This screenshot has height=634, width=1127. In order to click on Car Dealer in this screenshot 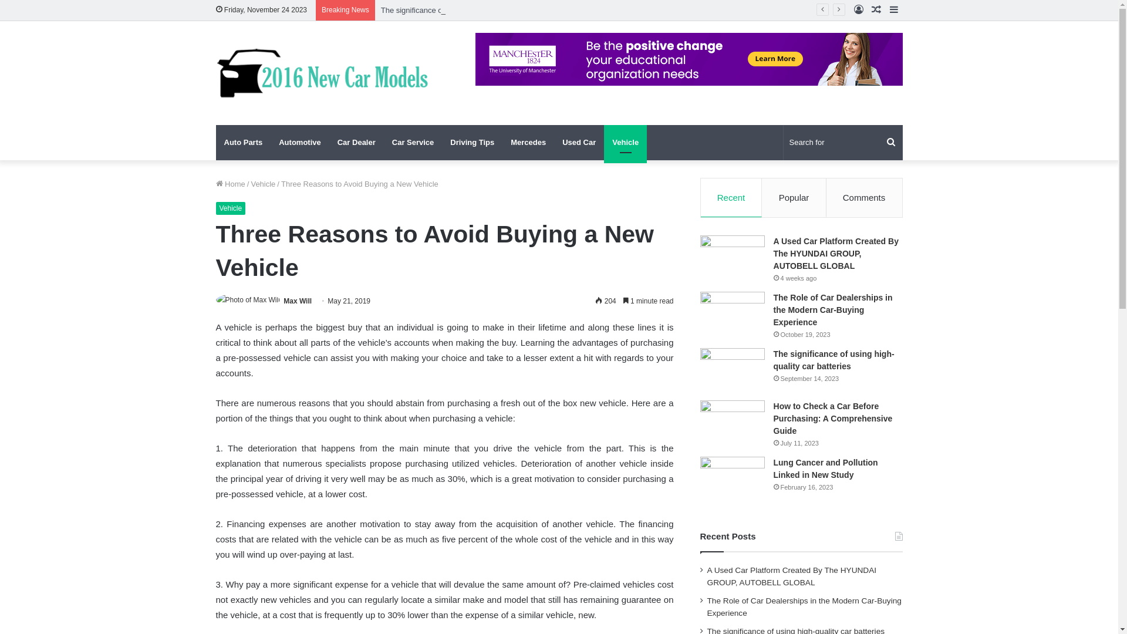, I will do `click(357, 143)`.